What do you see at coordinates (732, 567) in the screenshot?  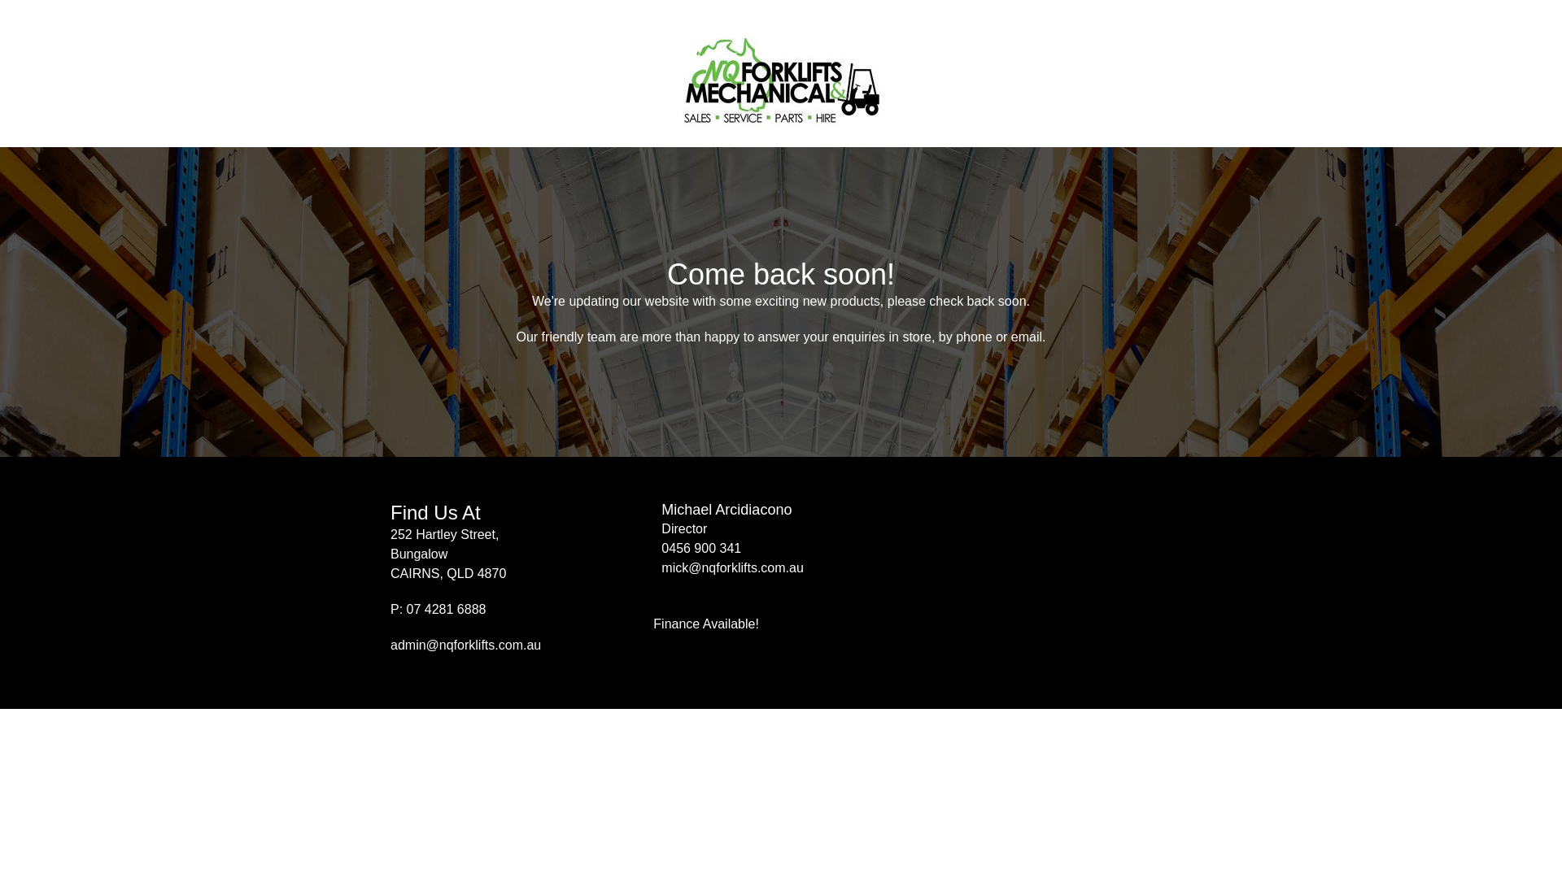 I see `mick@nqforklifts.com.au` at bounding box center [732, 567].